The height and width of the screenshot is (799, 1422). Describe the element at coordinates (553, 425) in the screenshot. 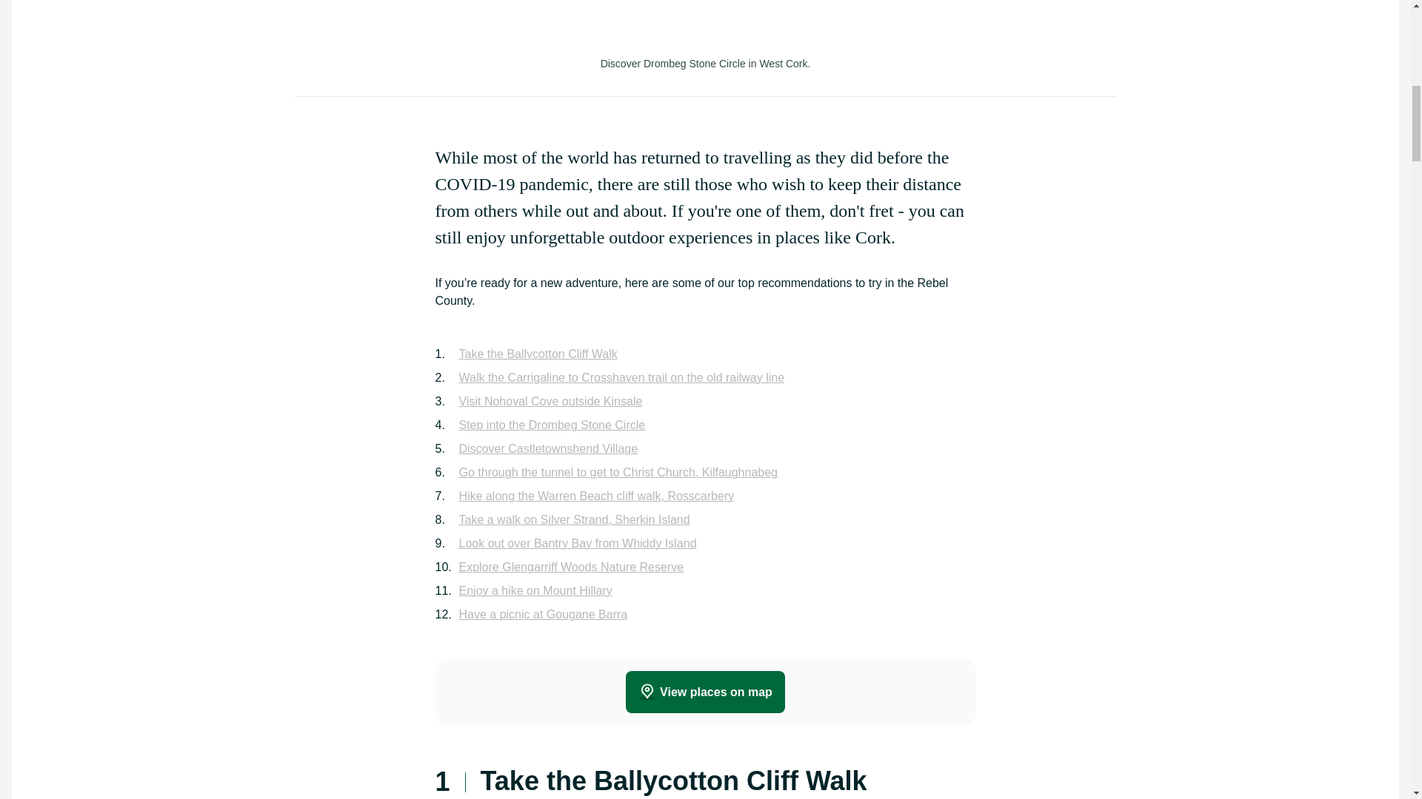

I see `Step into the Drombeg Stone Circle` at that location.